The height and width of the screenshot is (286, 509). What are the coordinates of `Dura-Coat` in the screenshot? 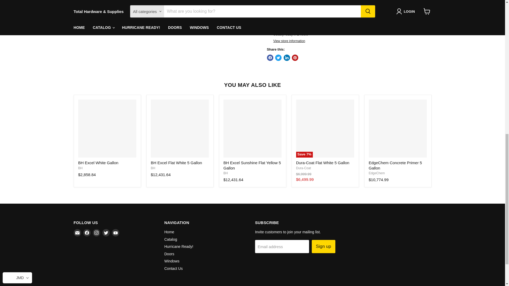 It's located at (304, 168).